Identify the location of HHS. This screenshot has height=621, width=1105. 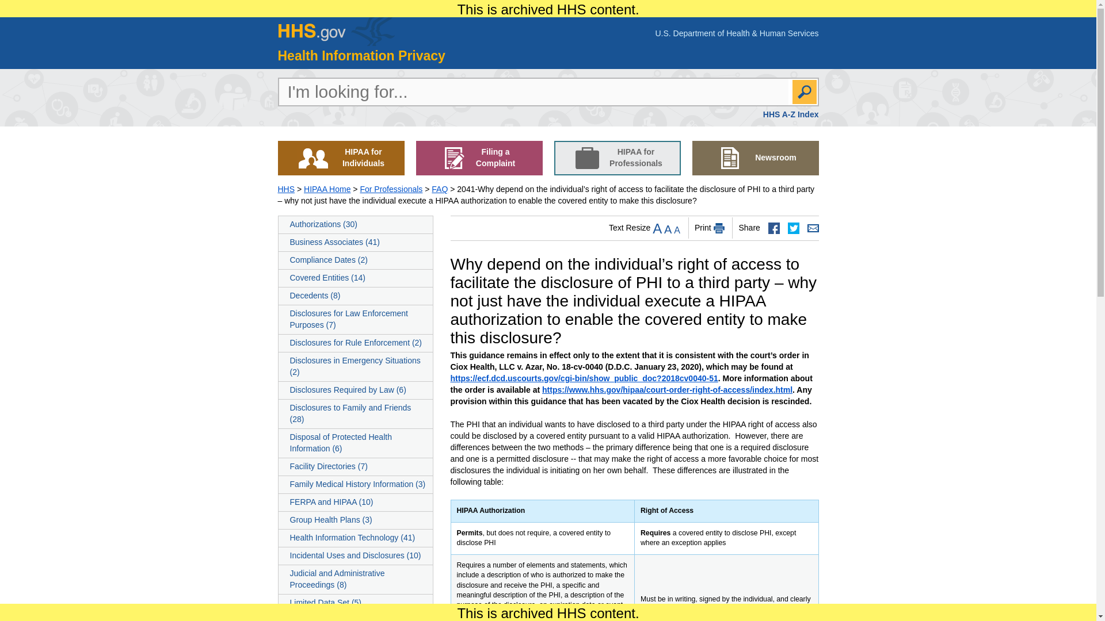
(336, 31).